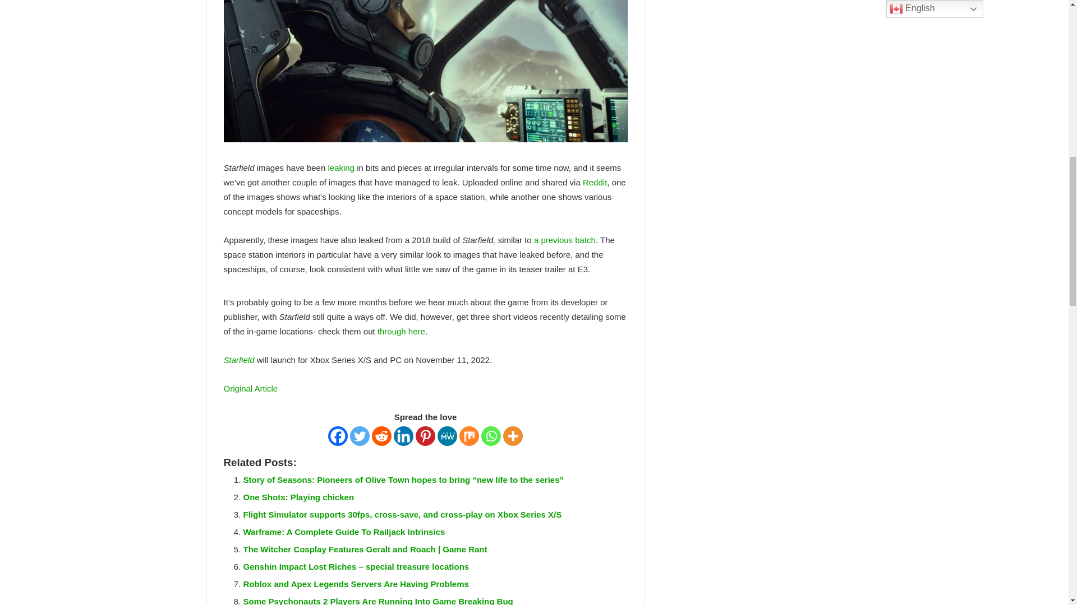 This screenshot has height=605, width=1077. I want to click on Linkedin, so click(404, 436).